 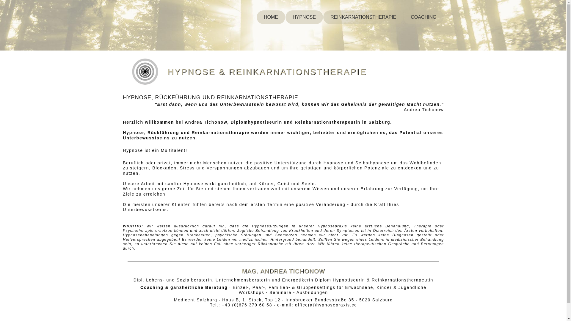 What do you see at coordinates (363, 17) in the screenshot?
I see `REINKARNATIONSTHERAPIE` at bounding box center [363, 17].